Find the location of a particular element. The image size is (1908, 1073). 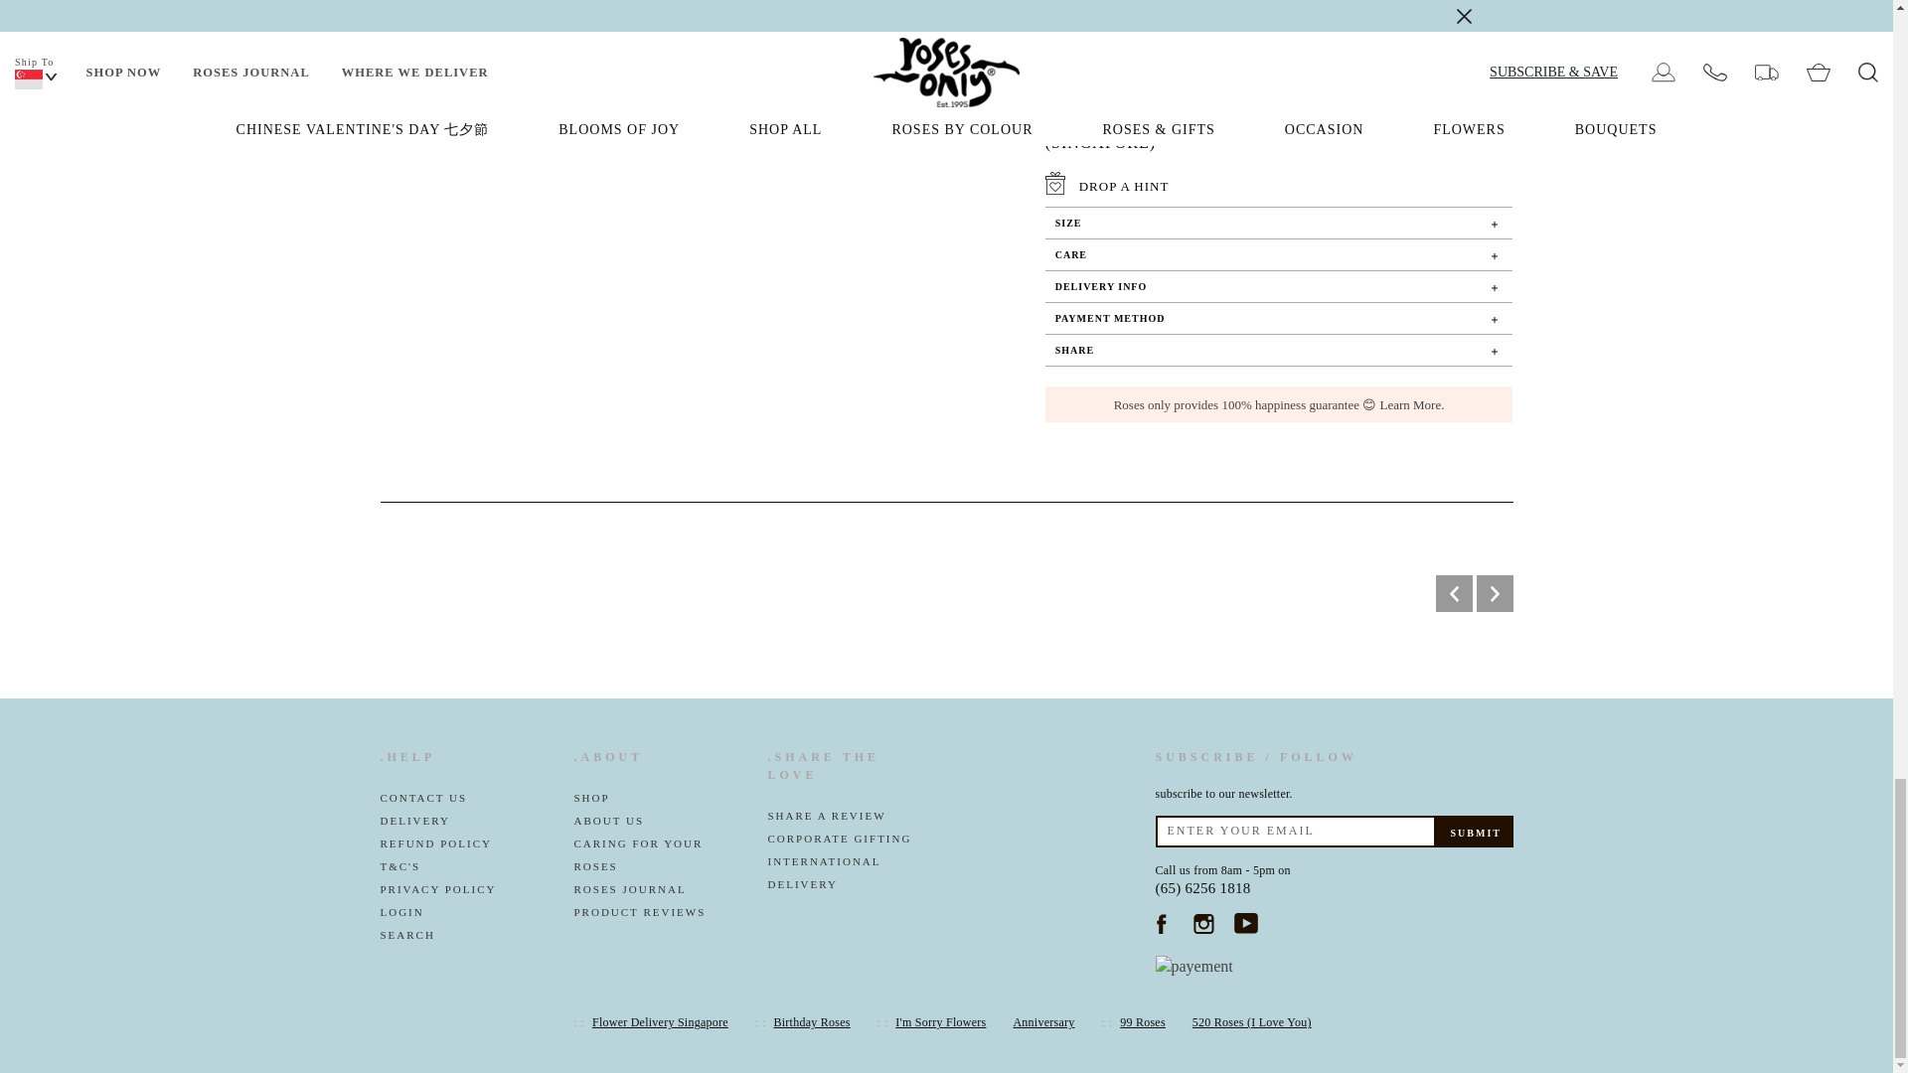

Roses Only Singapore on Instagram is located at coordinates (1203, 923).